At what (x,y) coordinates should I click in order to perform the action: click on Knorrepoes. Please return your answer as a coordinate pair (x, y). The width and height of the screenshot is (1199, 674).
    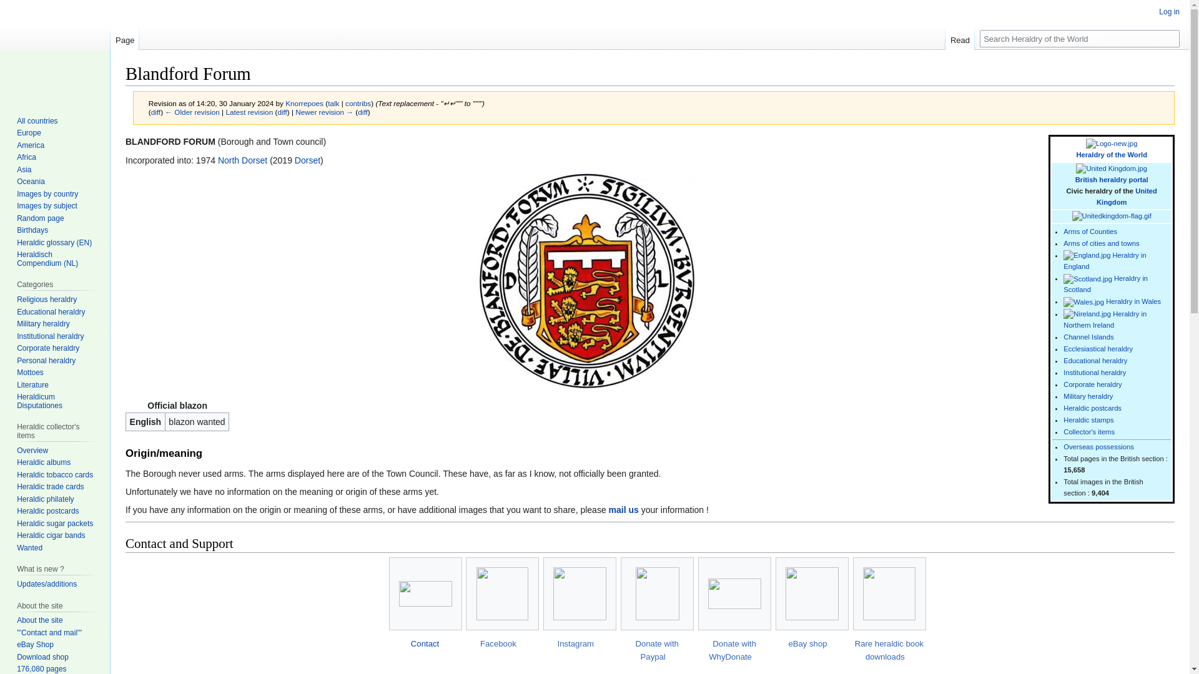
    Looking at the image, I should click on (304, 102).